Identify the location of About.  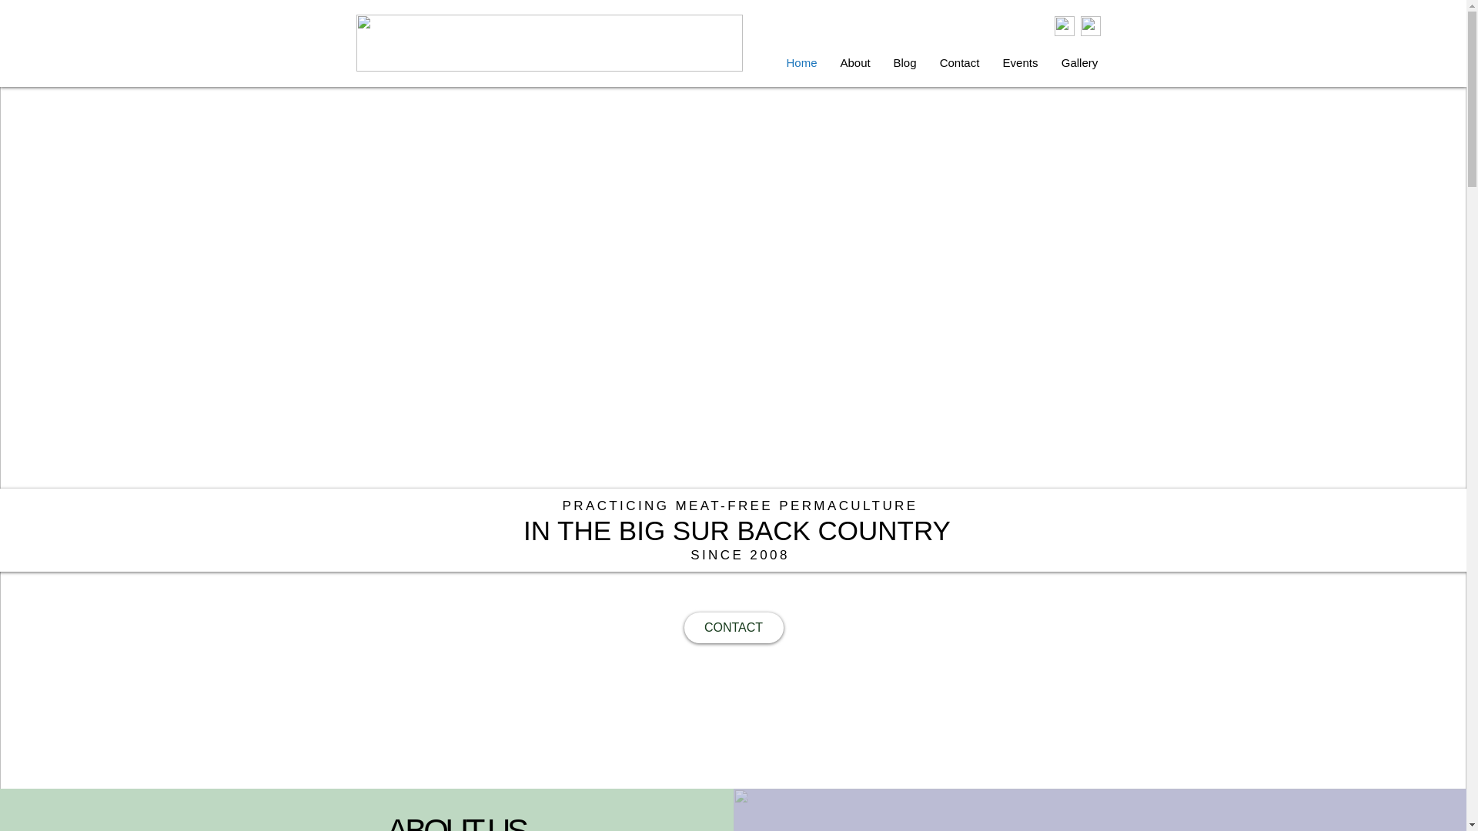
(854, 63).